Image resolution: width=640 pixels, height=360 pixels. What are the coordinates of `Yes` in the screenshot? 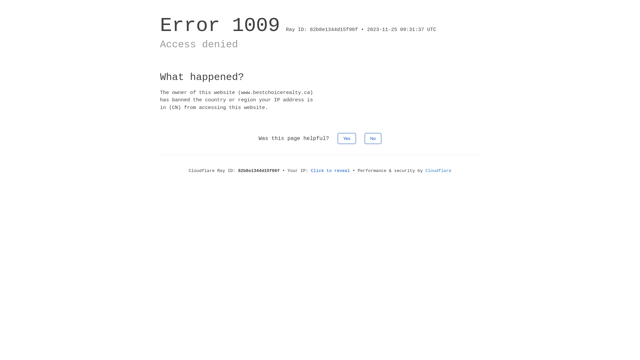 It's located at (347, 139).